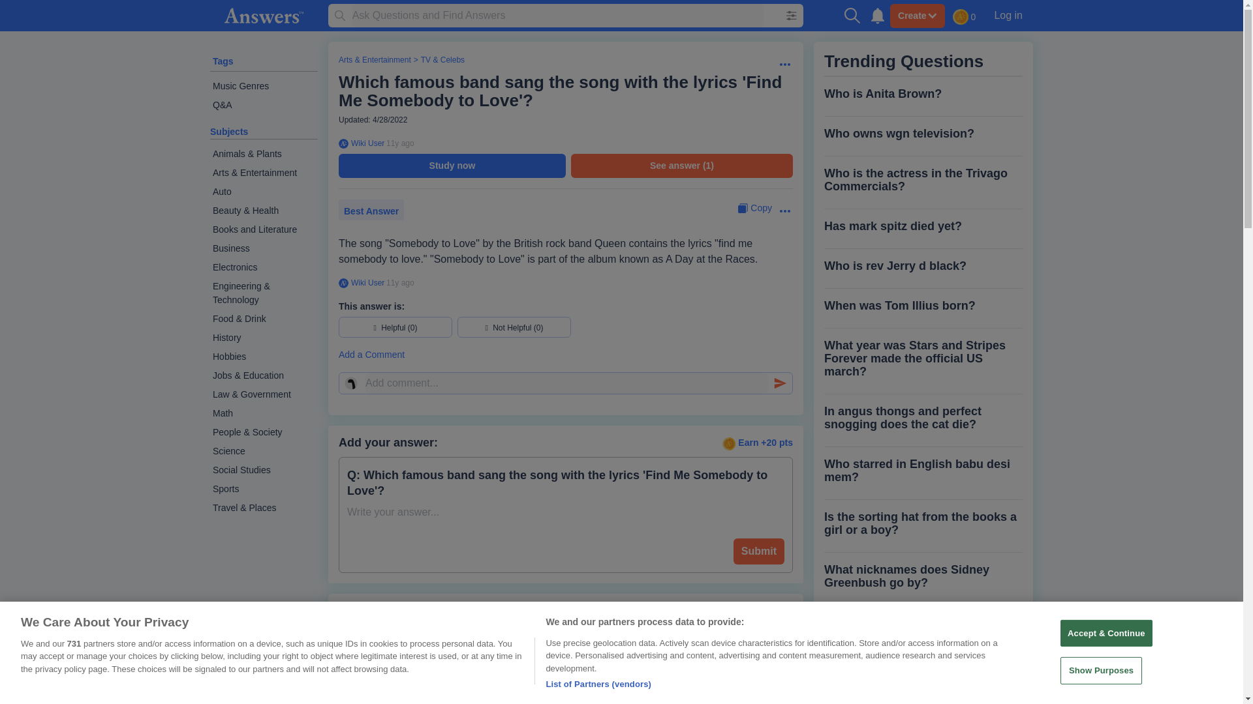 The image size is (1253, 704). I want to click on Log in, so click(1008, 15).